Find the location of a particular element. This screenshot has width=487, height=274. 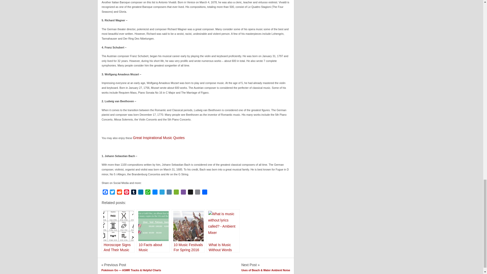

Viber is located at coordinates (183, 193).